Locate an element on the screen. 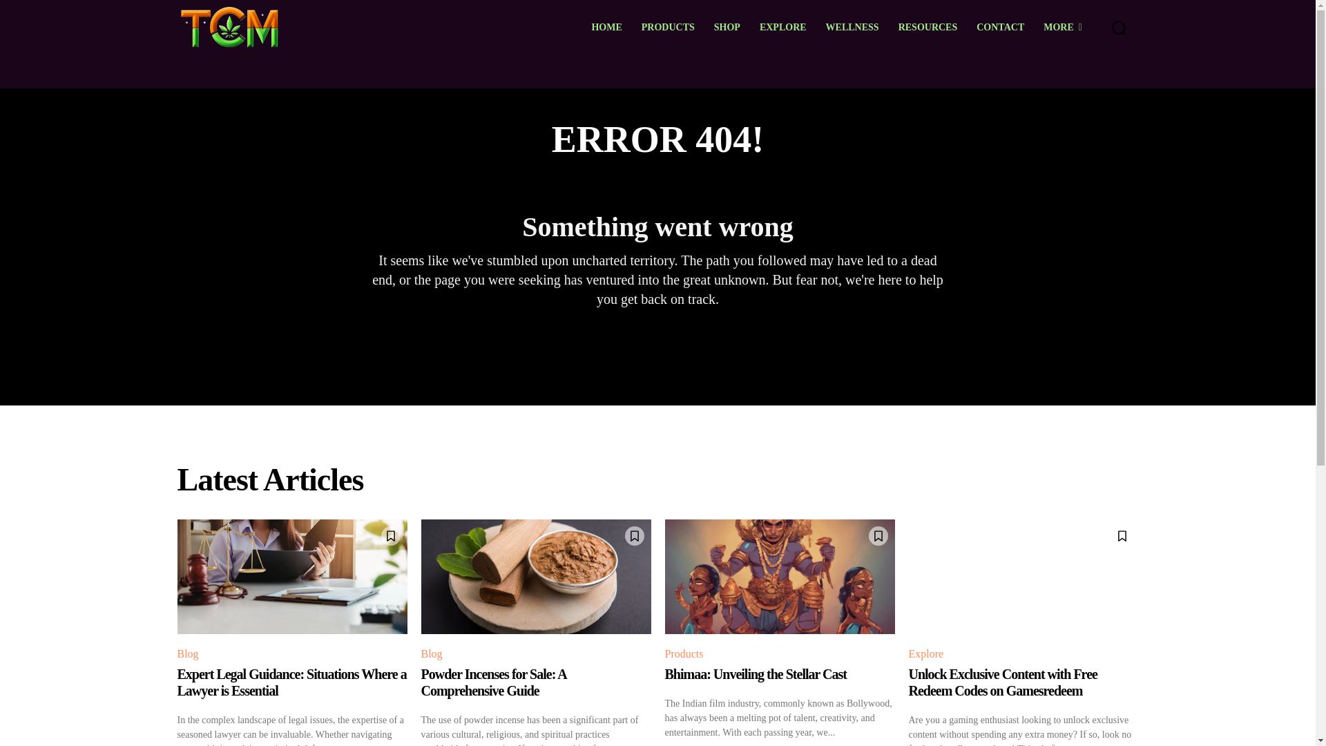 The height and width of the screenshot is (746, 1326). MORE is located at coordinates (1062, 28).